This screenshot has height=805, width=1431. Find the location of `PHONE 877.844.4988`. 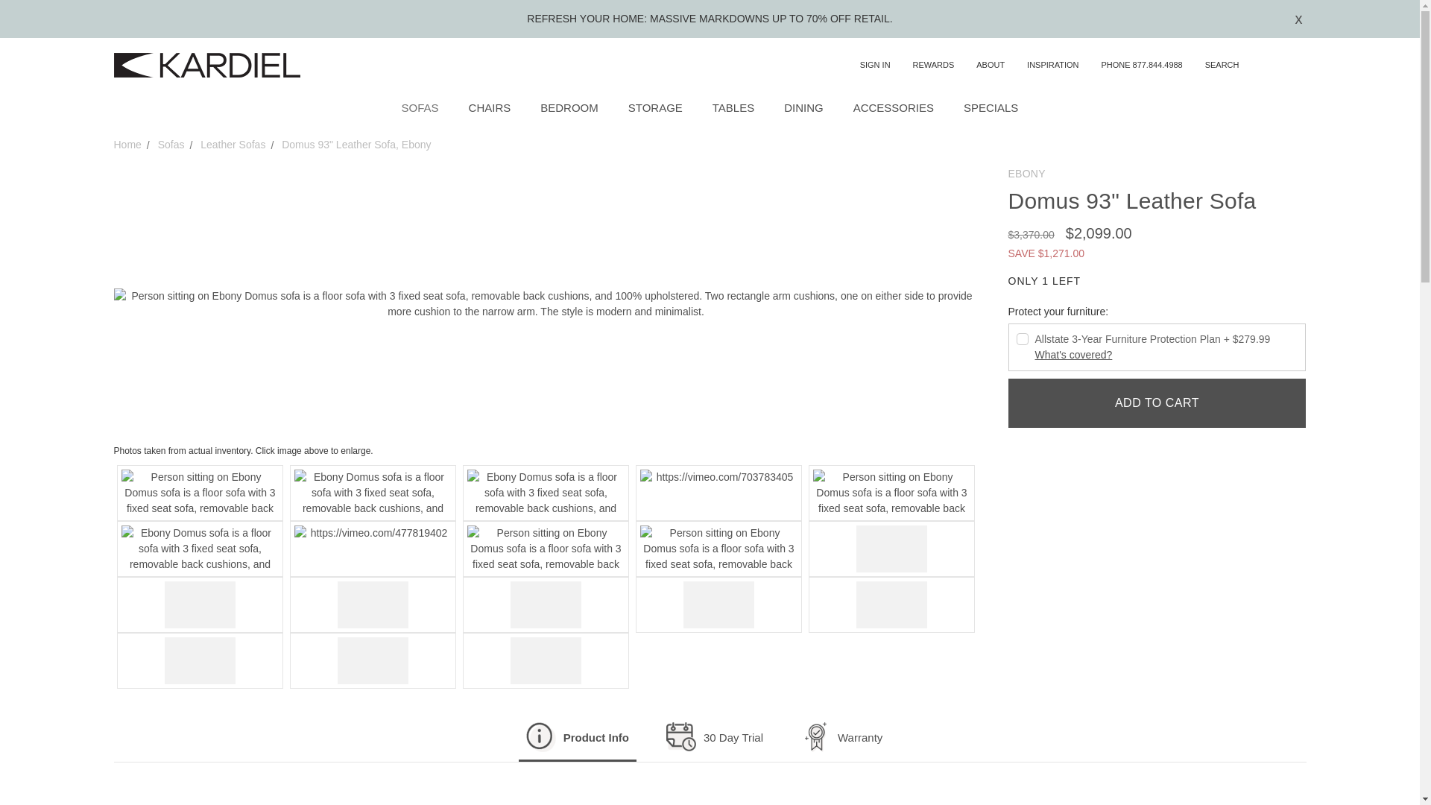

PHONE 877.844.4988 is located at coordinates (1140, 65).